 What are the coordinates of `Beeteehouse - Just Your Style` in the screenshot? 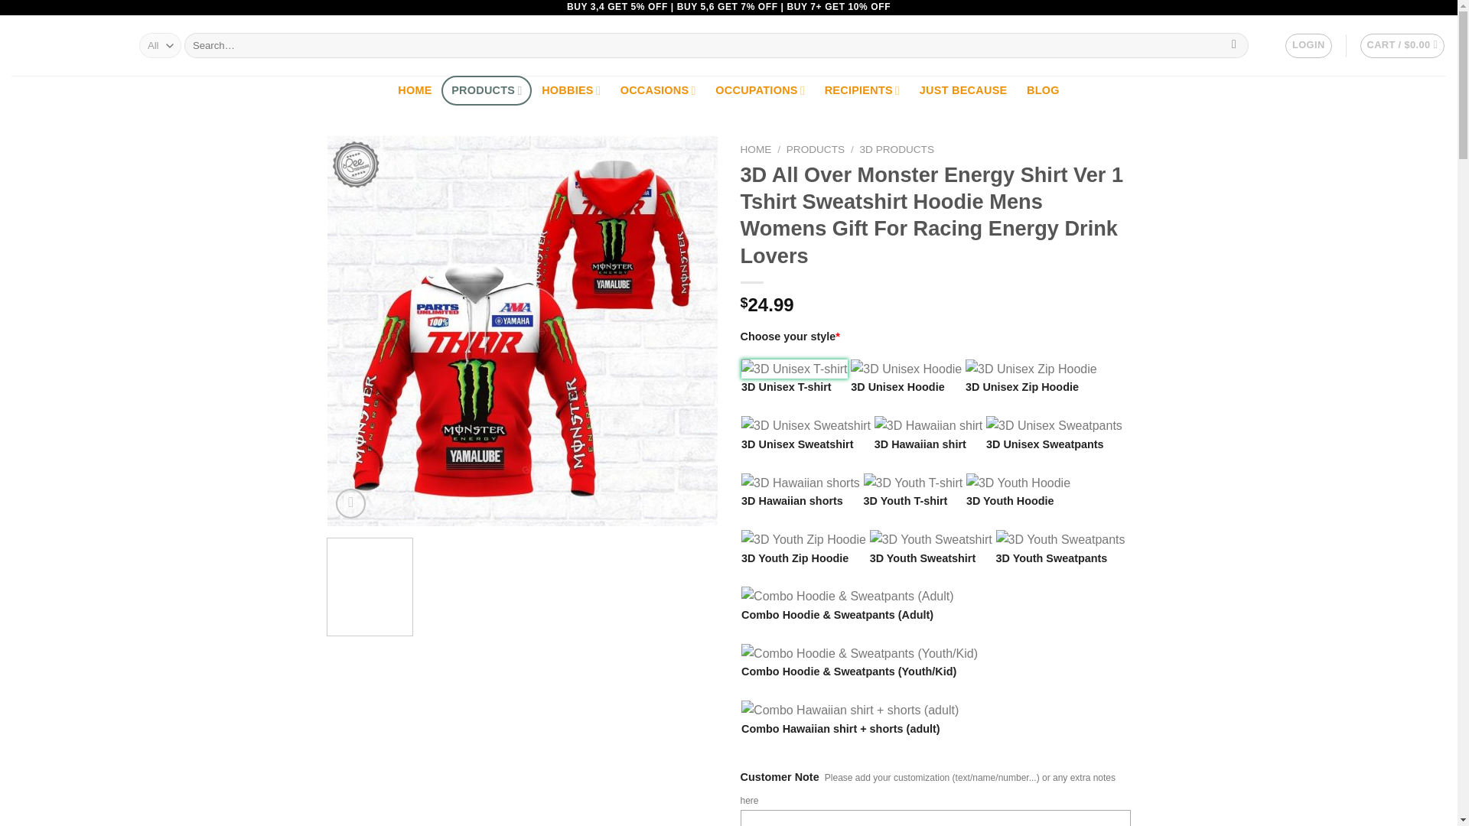 It's located at (64, 46).